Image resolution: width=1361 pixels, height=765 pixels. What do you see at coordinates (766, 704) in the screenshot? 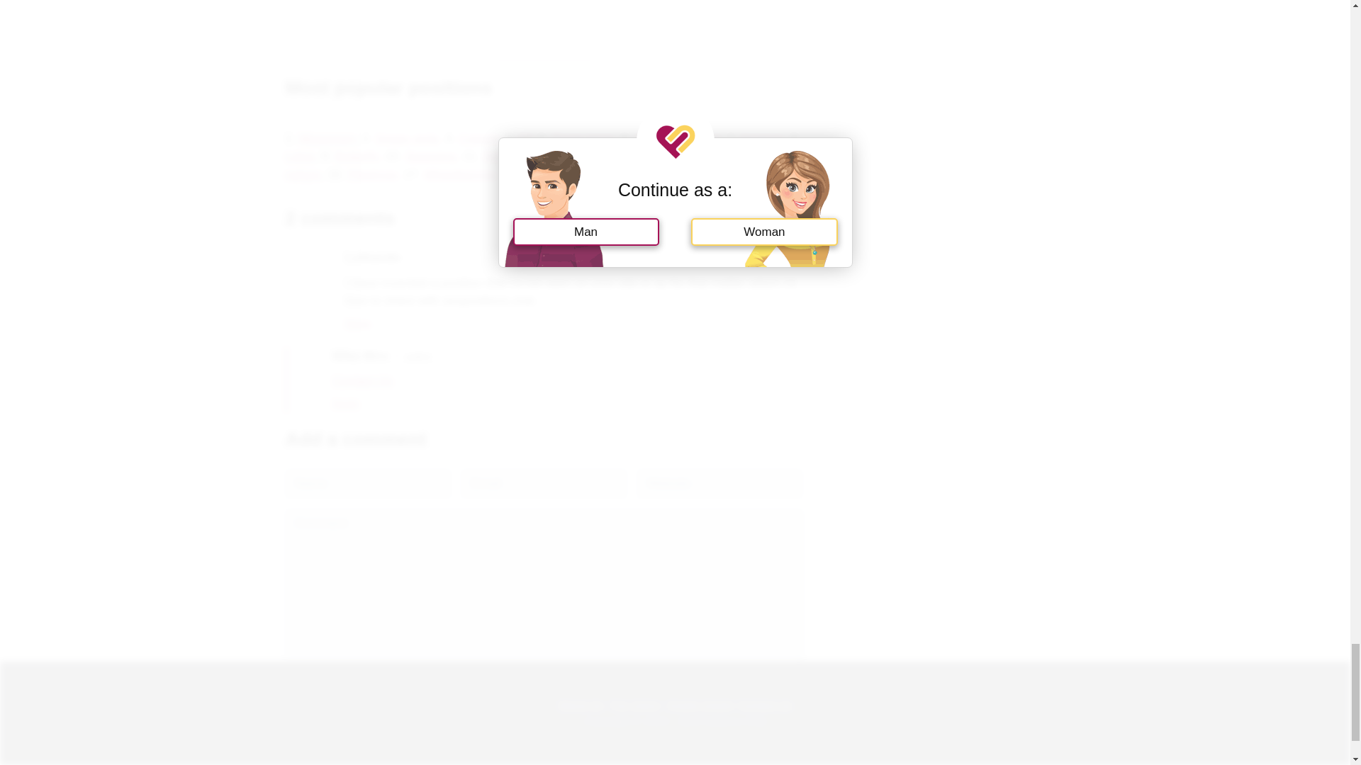
I see `Contact Us` at bounding box center [766, 704].